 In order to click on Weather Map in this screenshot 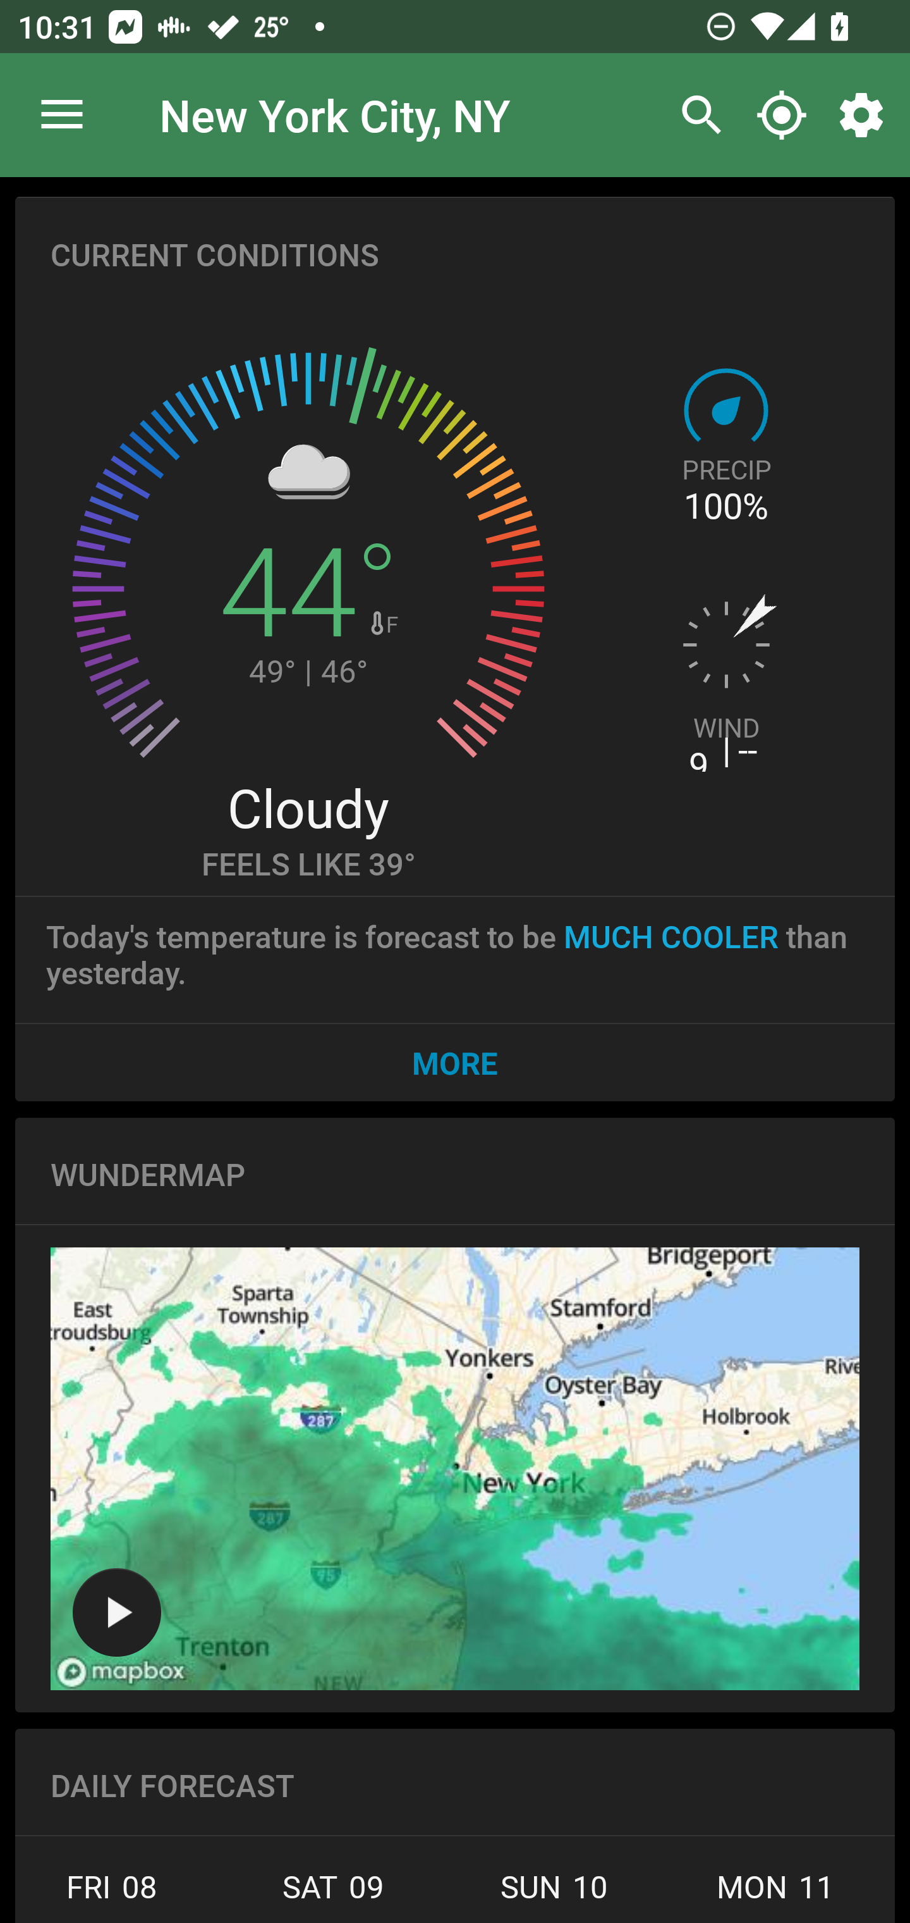, I will do `click(455, 1469)`.